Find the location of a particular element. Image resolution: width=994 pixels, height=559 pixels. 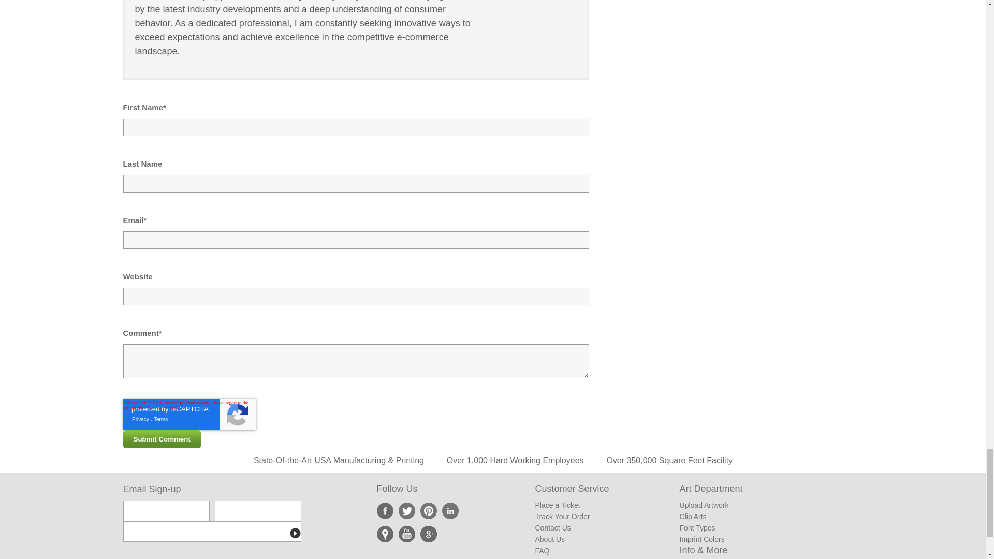

Twitter is located at coordinates (407, 510).